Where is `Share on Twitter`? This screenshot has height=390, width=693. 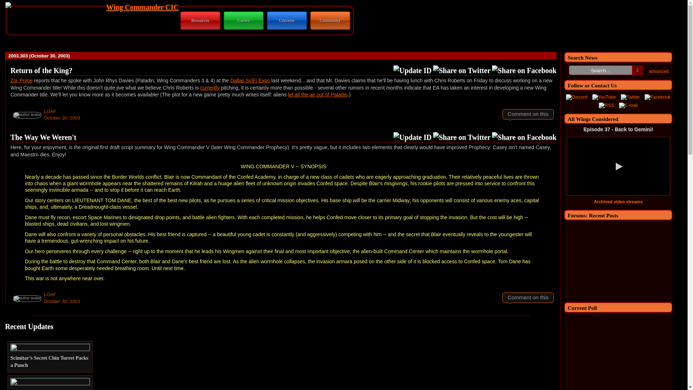
Share on Twitter is located at coordinates (462, 137).